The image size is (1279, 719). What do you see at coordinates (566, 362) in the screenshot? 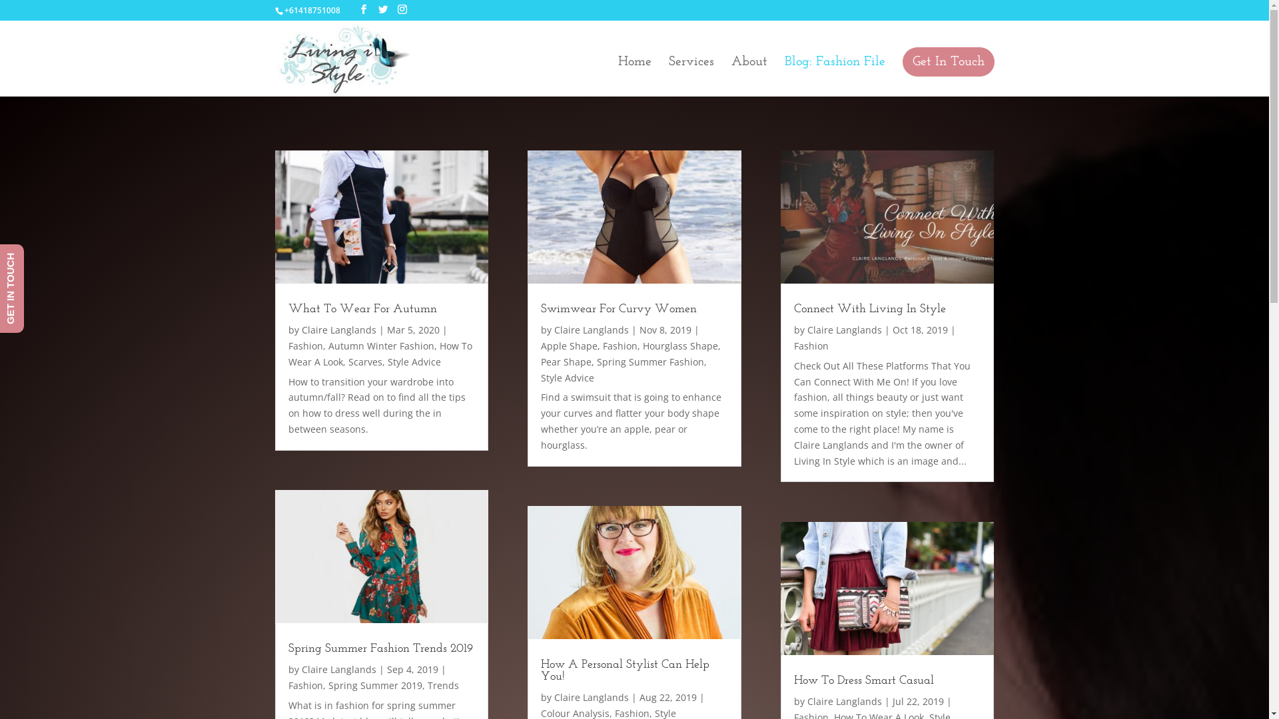
I see `Pear Shape` at bounding box center [566, 362].